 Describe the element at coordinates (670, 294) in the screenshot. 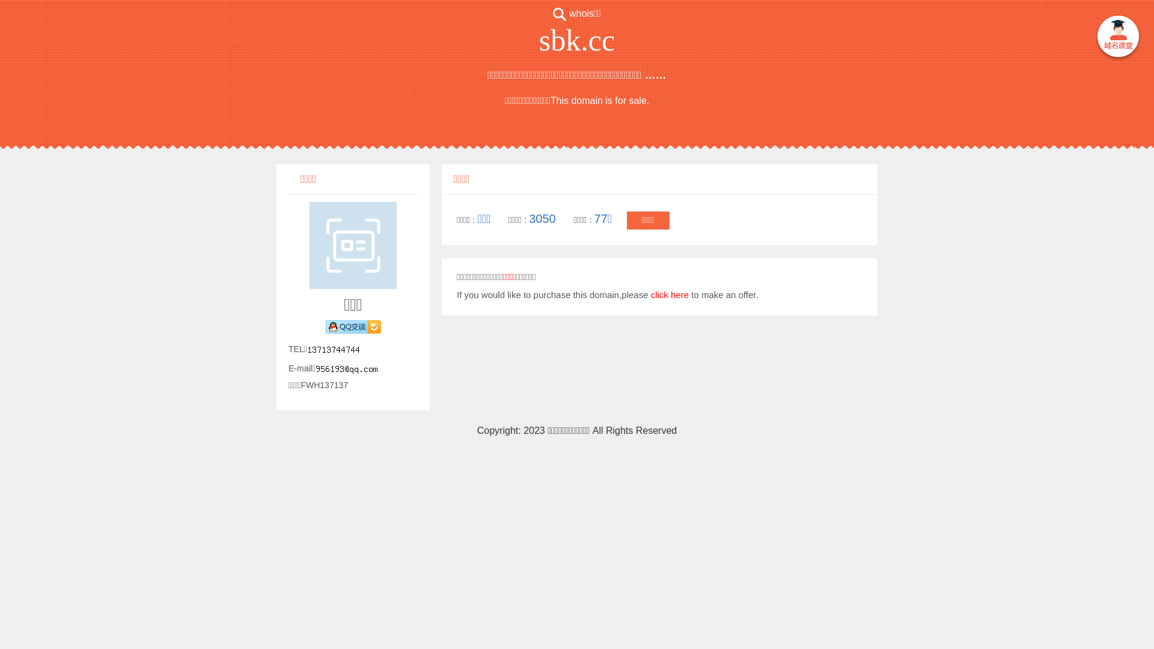

I see `click here` at that location.